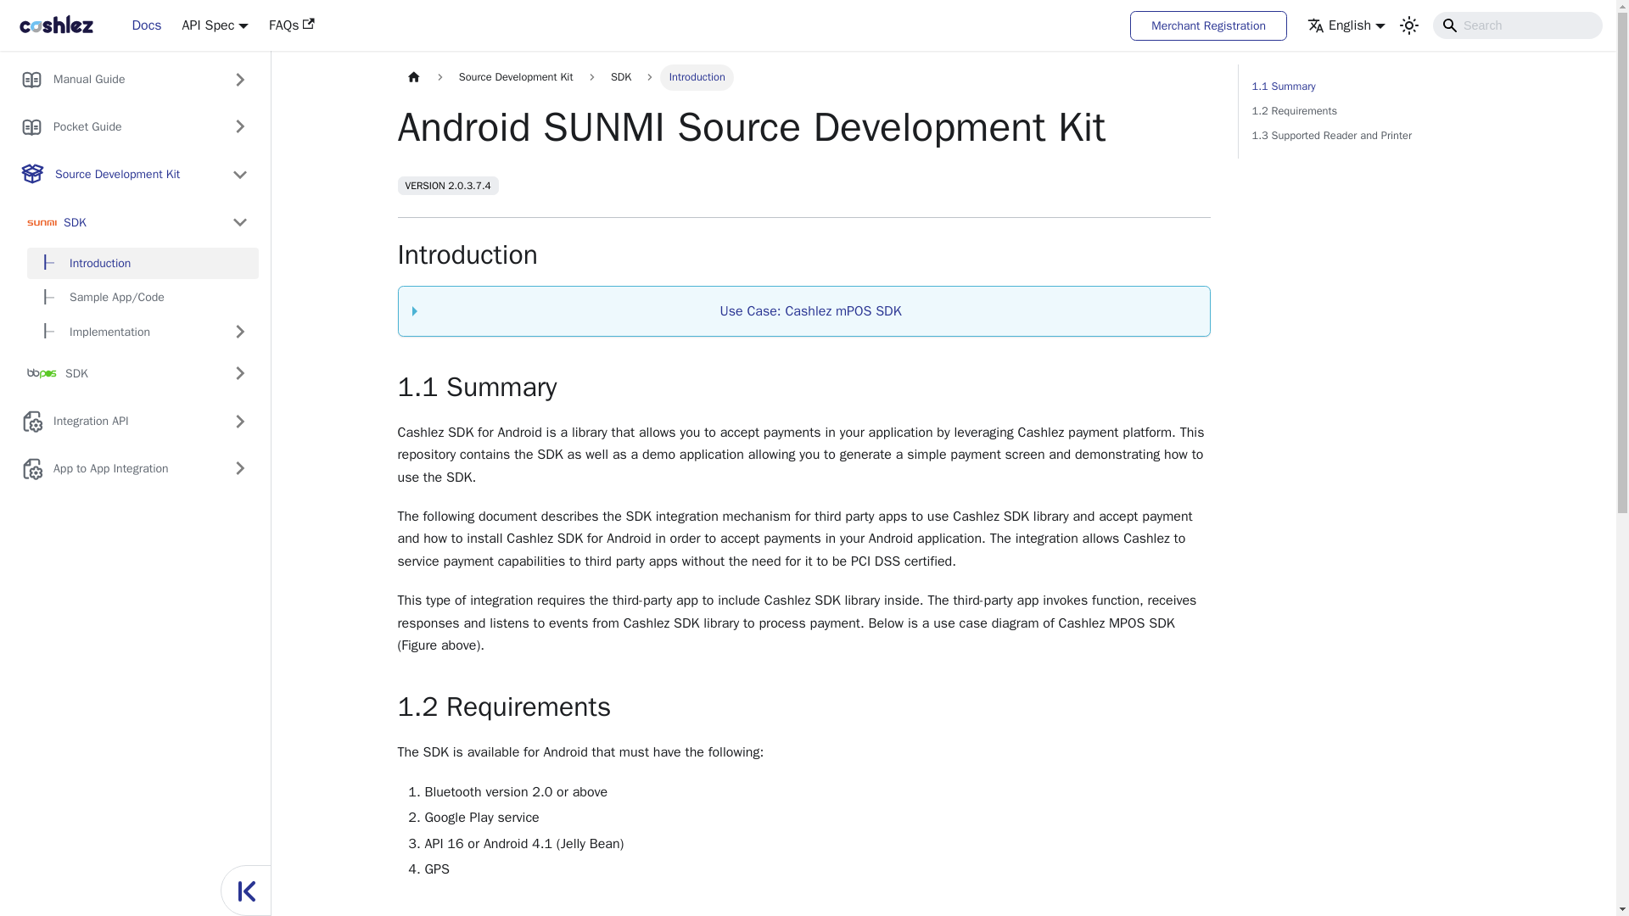 The width and height of the screenshot is (1629, 916). What do you see at coordinates (246, 891) in the screenshot?
I see `Collapse sidebar` at bounding box center [246, 891].